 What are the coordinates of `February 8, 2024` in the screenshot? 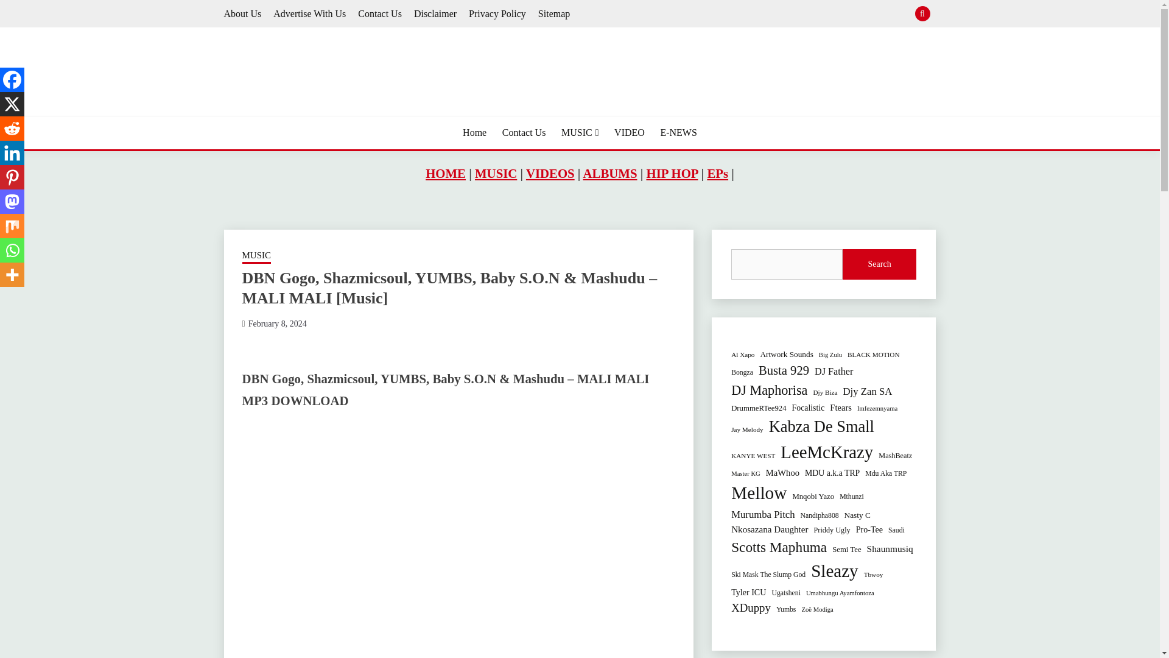 It's located at (277, 323).